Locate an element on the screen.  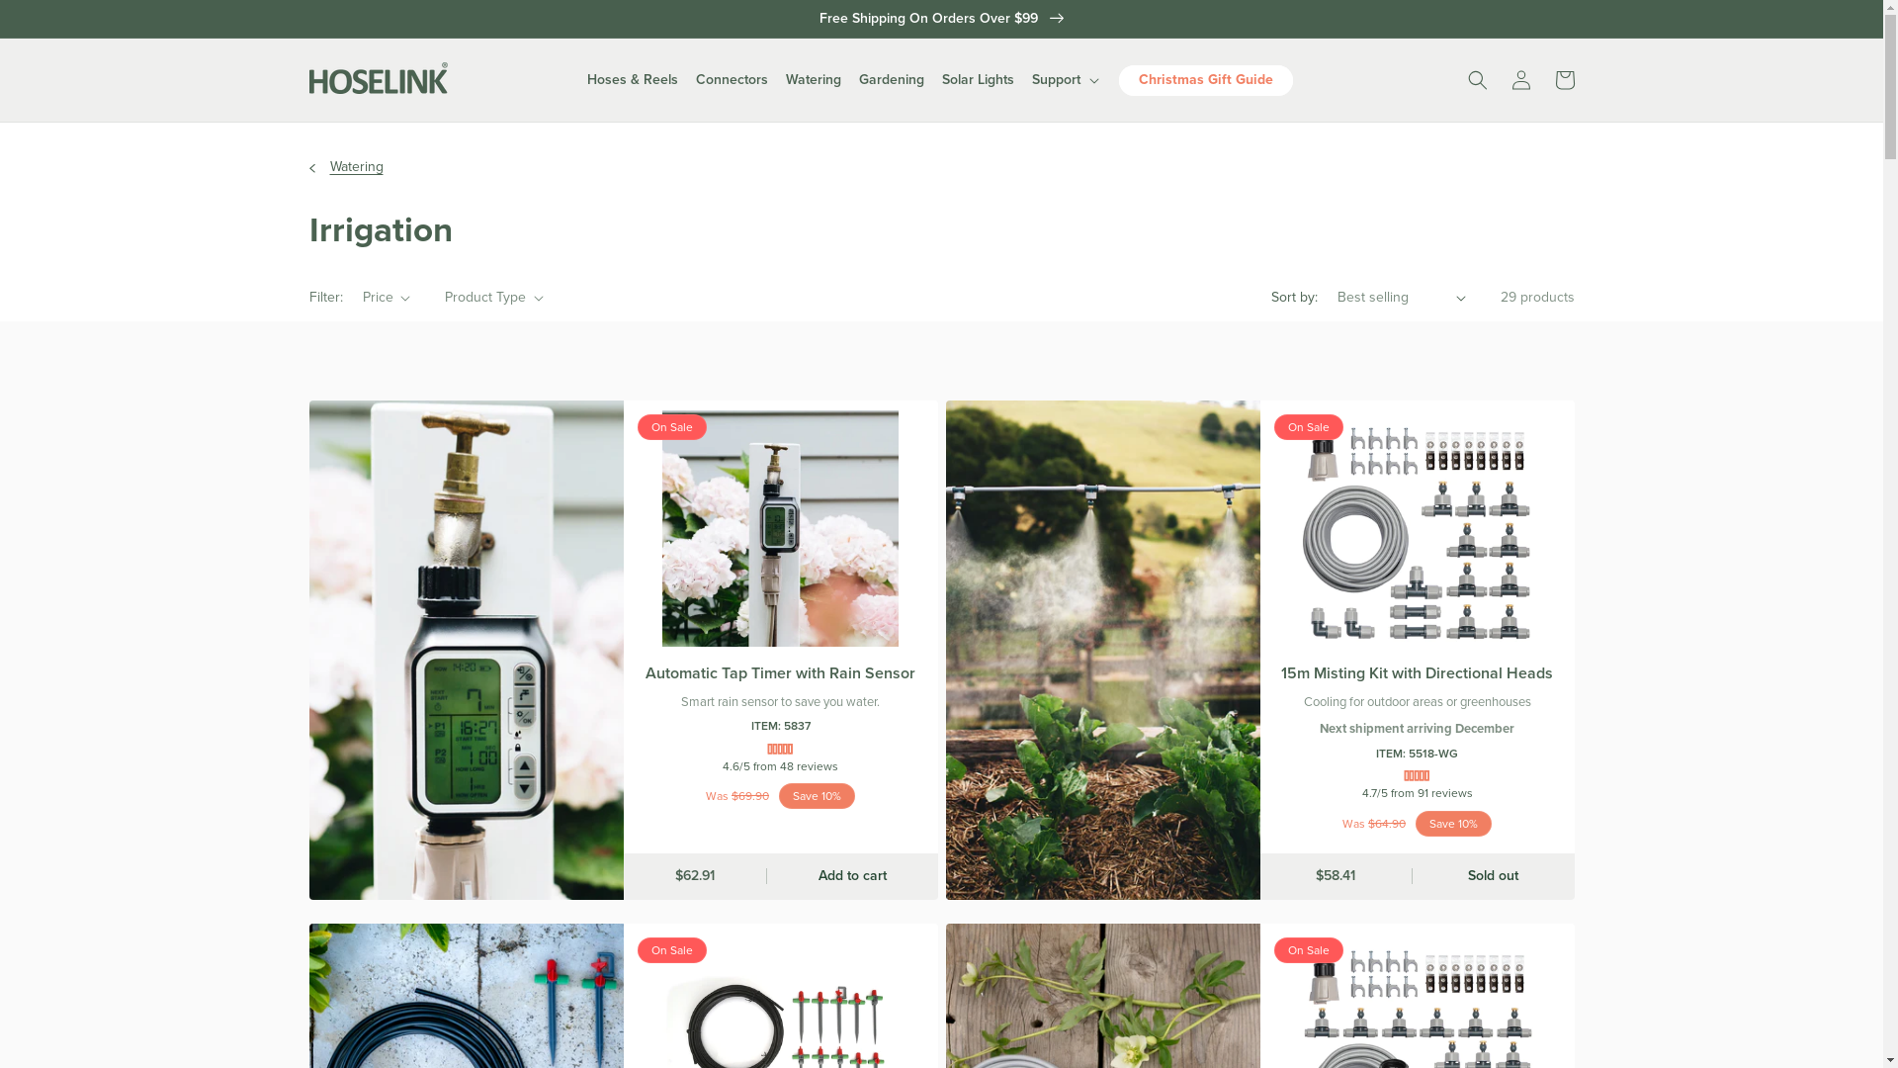
Christmas Gift Guide is located at coordinates (1206, 81).